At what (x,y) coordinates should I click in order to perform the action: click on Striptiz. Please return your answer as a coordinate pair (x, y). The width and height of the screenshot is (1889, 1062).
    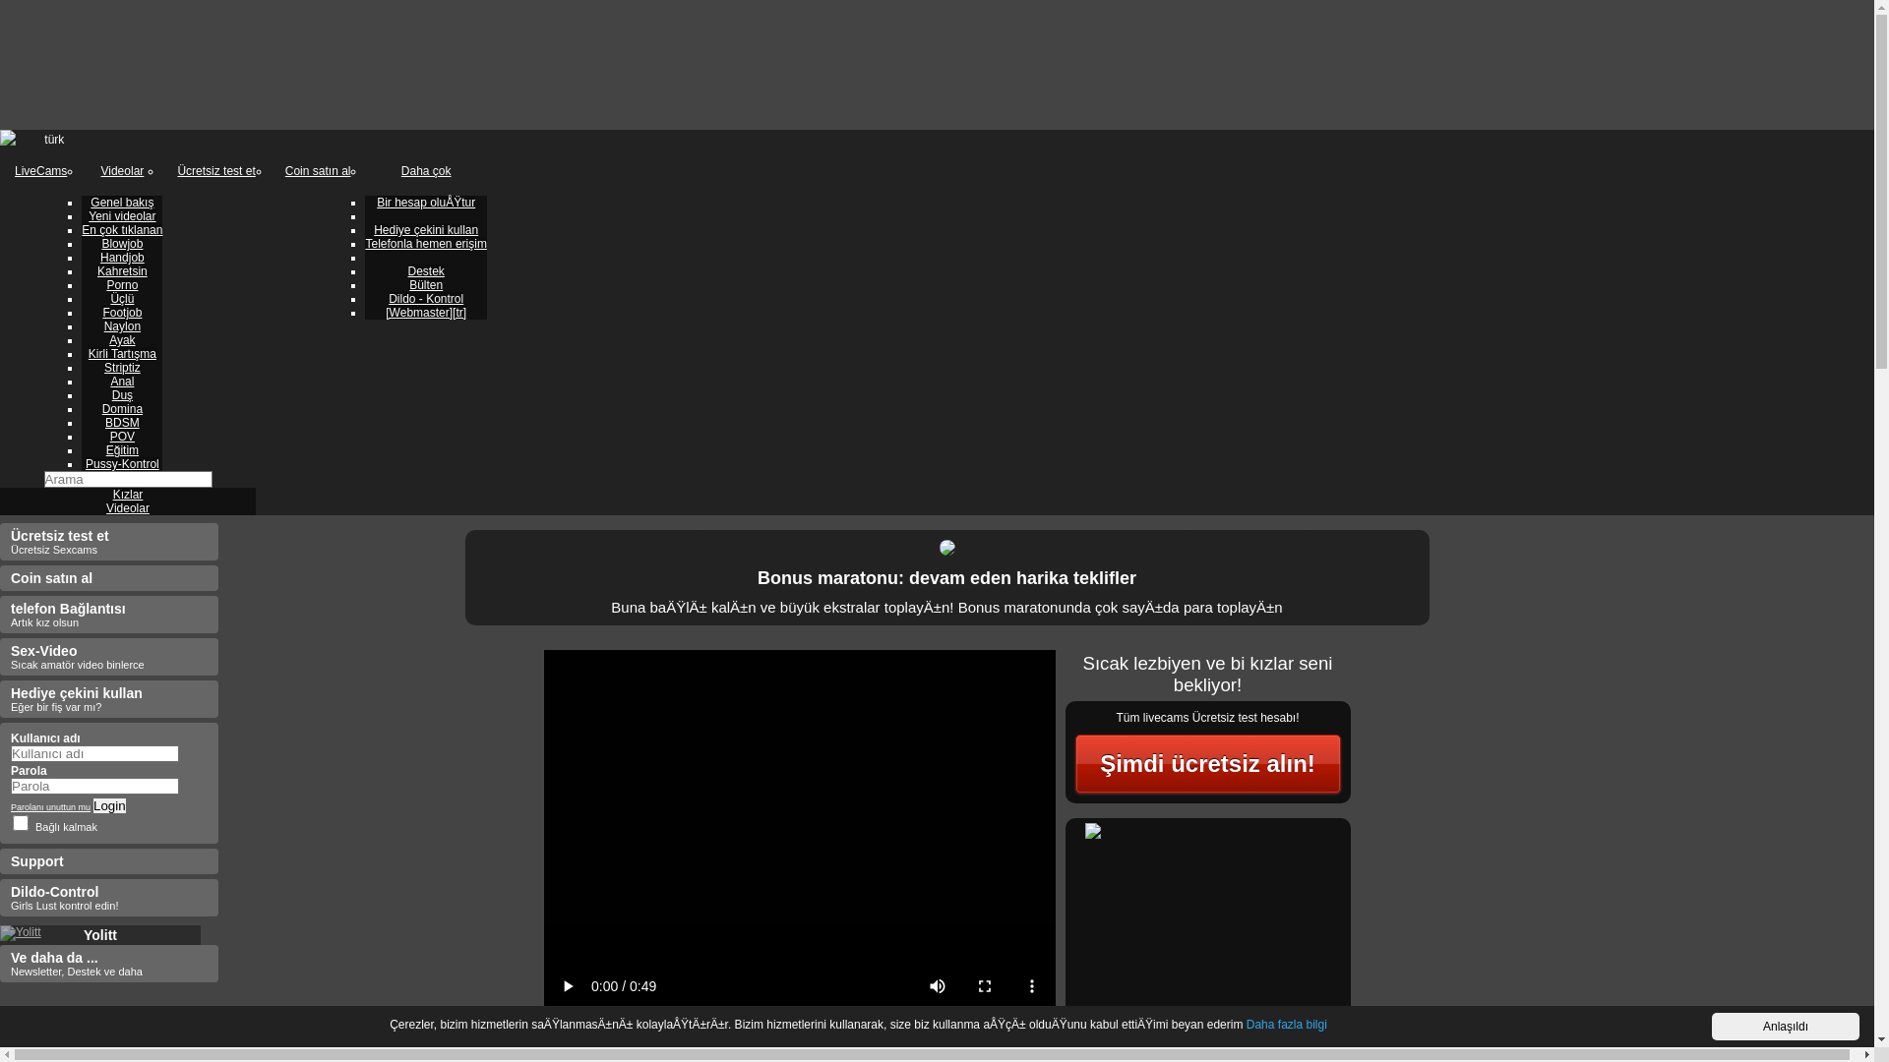
    Looking at the image, I should click on (122, 368).